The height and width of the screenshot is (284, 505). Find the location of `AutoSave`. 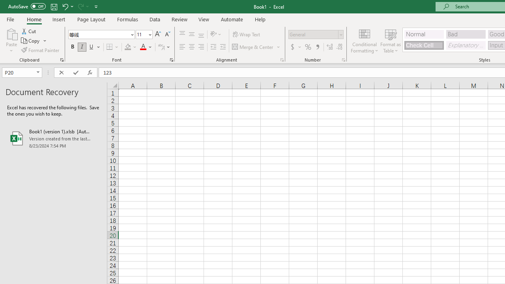

AutoSave is located at coordinates (27, 6).